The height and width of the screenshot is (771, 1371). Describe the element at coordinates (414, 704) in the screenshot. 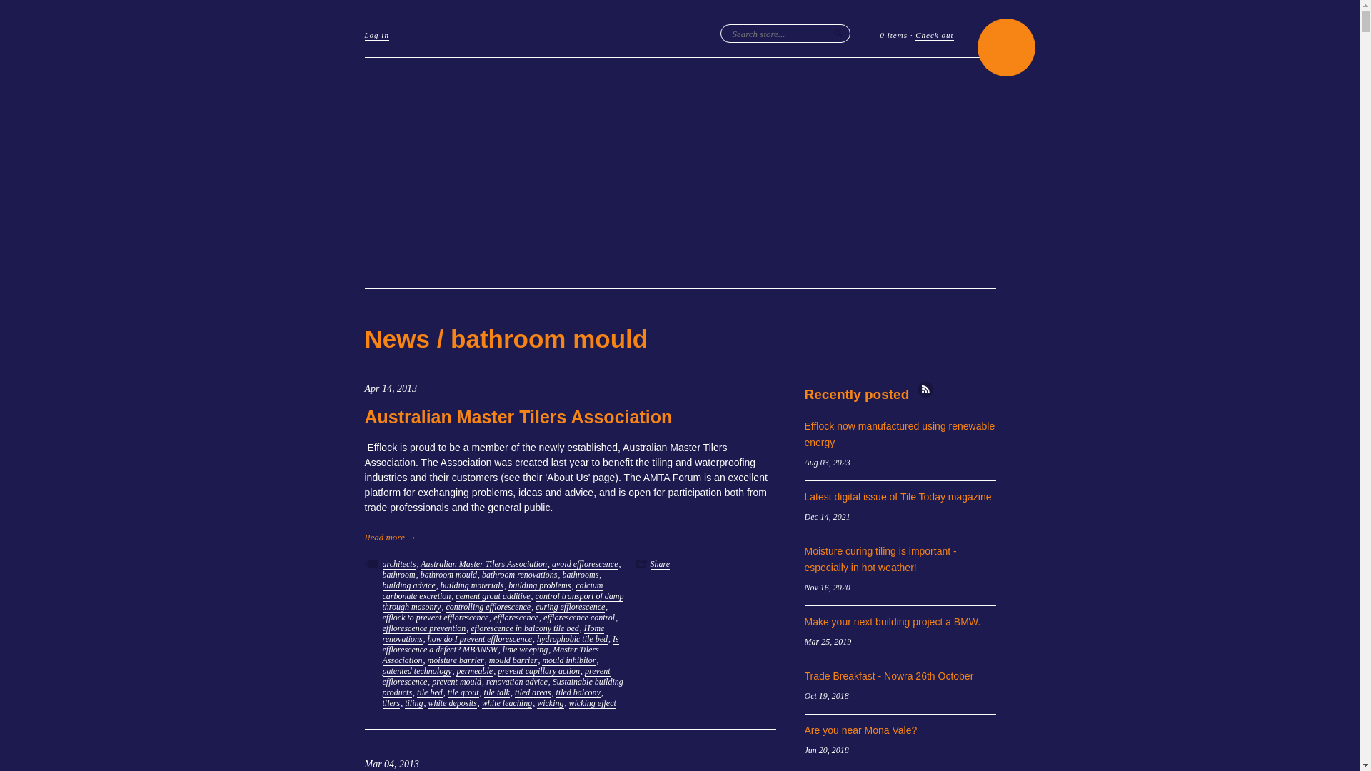

I see `tiling` at that location.